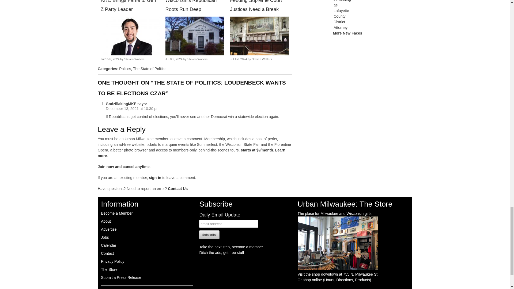  Describe the element at coordinates (209, 234) in the screenshot. I see `Subscribe` at that location.